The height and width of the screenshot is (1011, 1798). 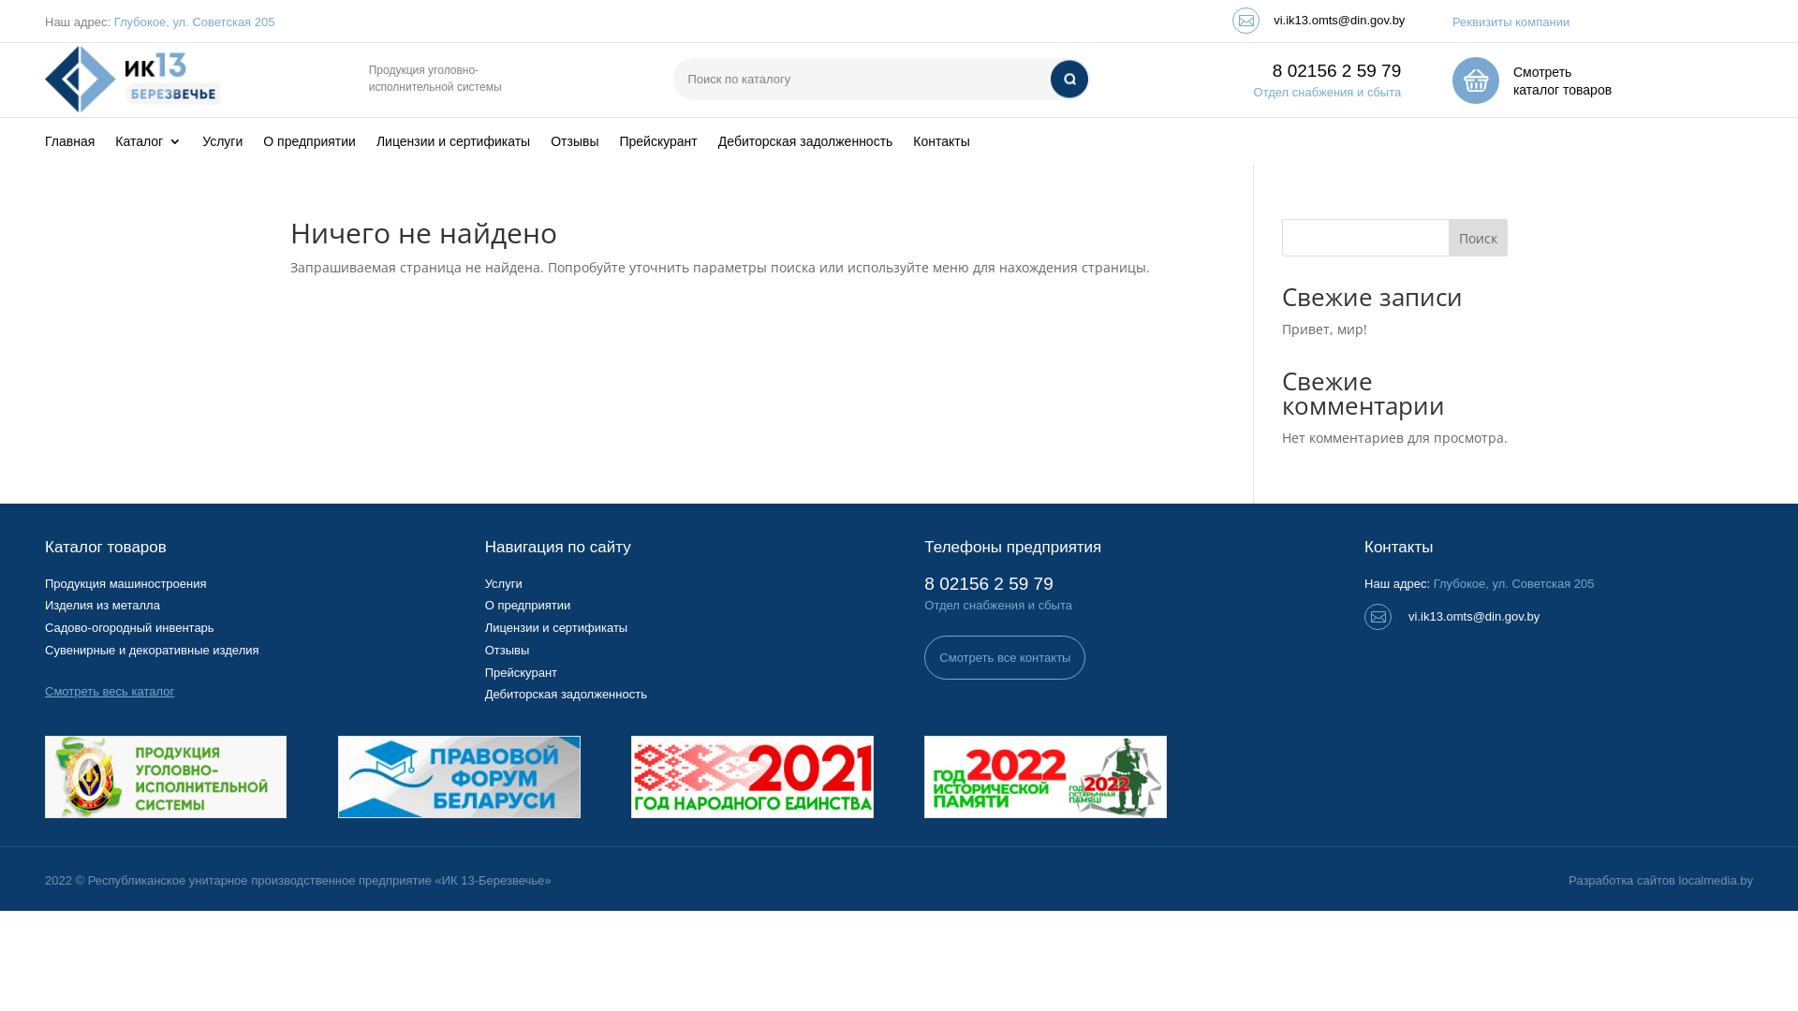 I want to click on 8 02156 2 59 79, so click(x=989, y=582).